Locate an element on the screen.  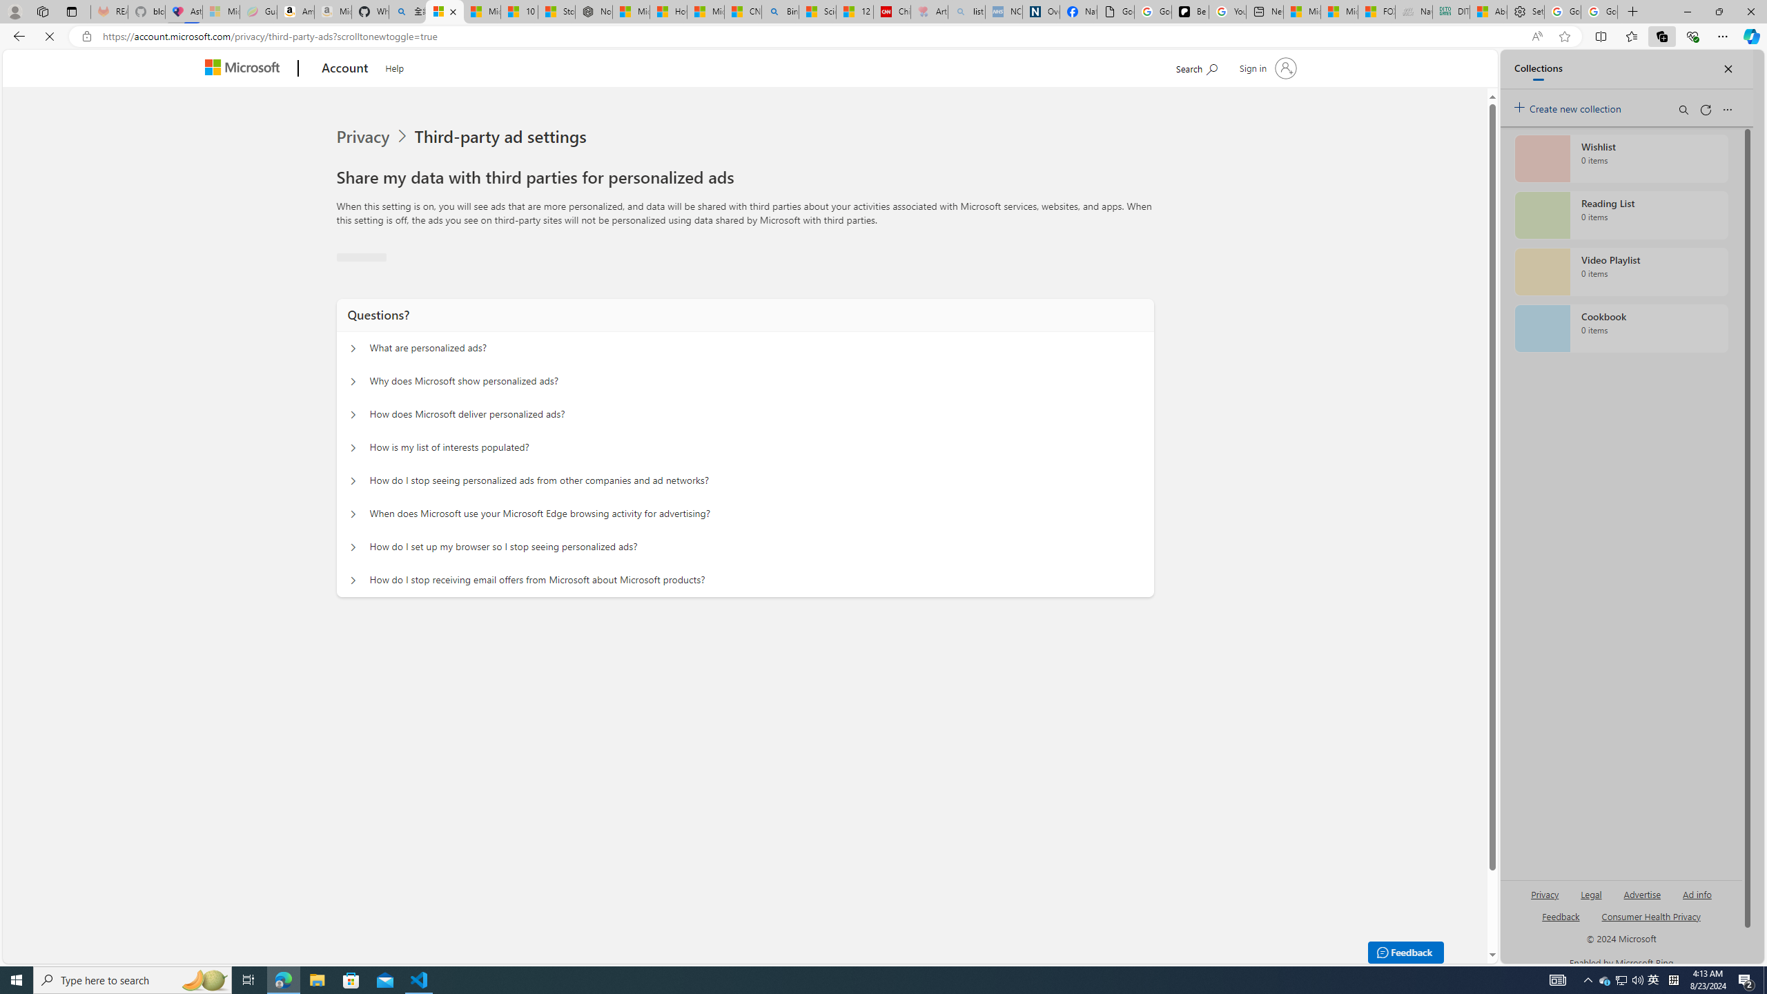
Questions? Why does Microsoft show personalized ads? is located at coordinates (352, 573).